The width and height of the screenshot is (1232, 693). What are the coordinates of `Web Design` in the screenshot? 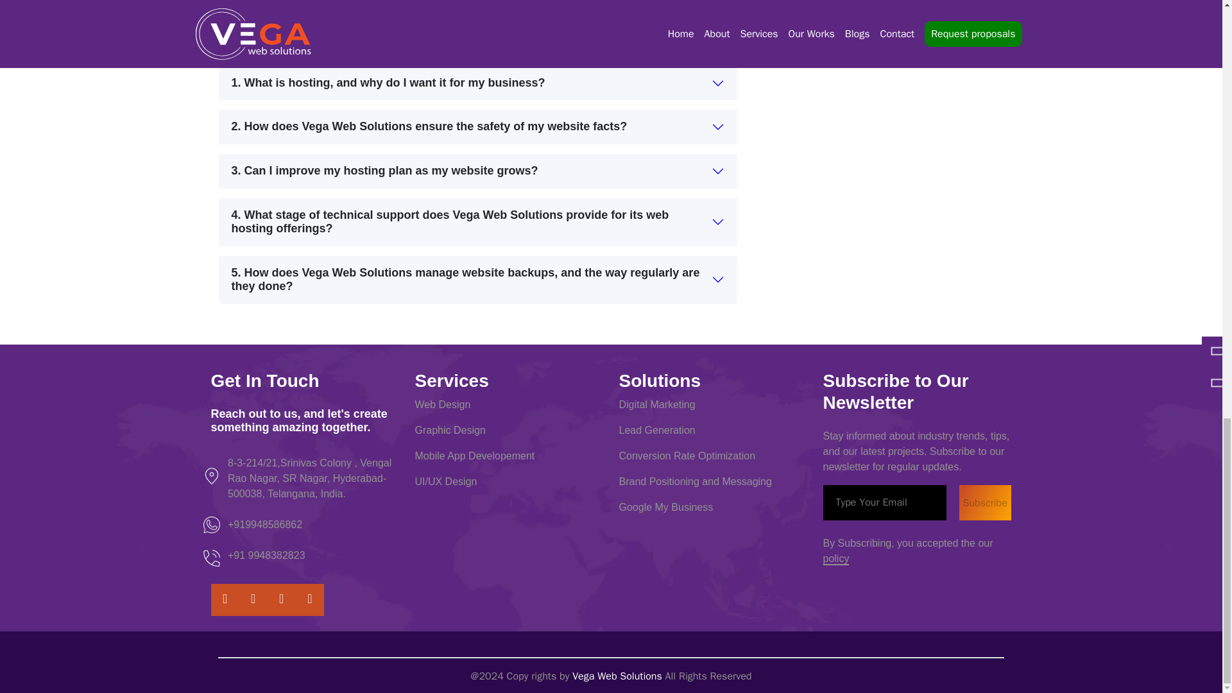 It's located at (442, 404).